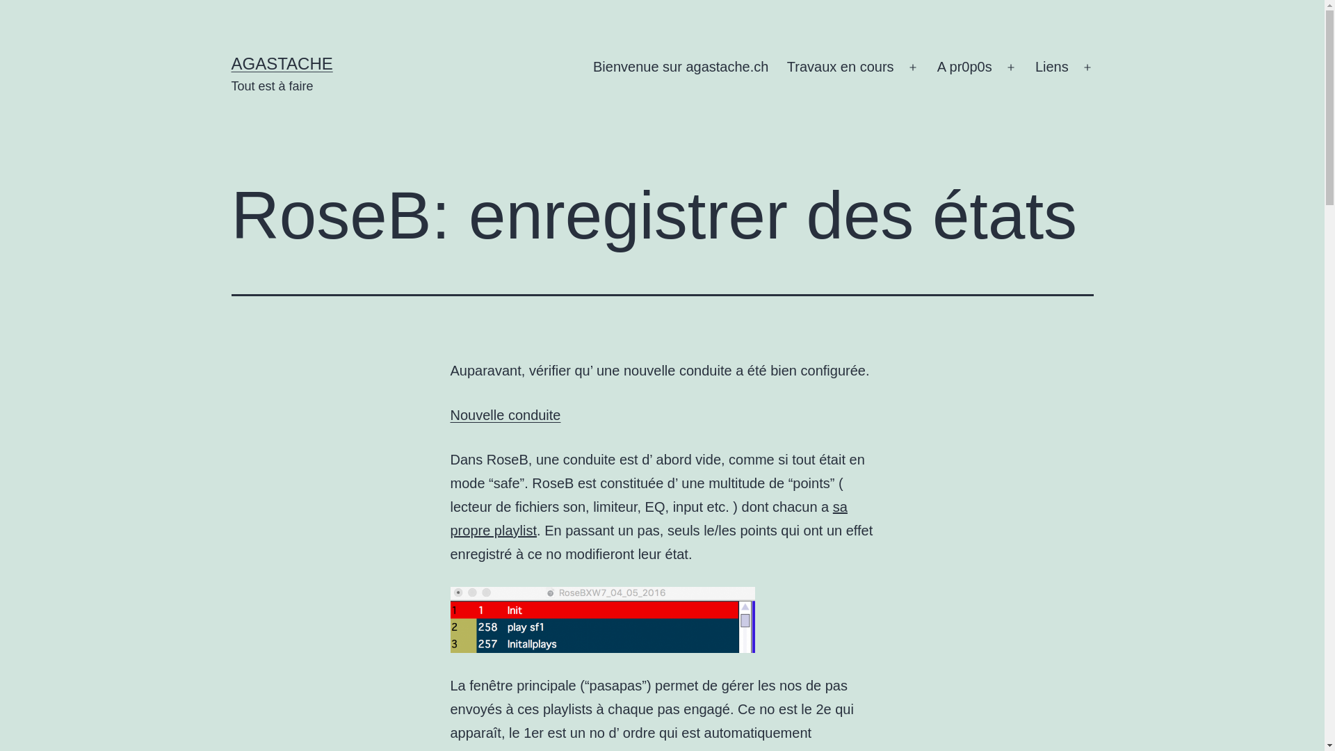 This screenshot has height=751, width=1335. I want to click on Ouvrir le menu, so click(1011, 67).